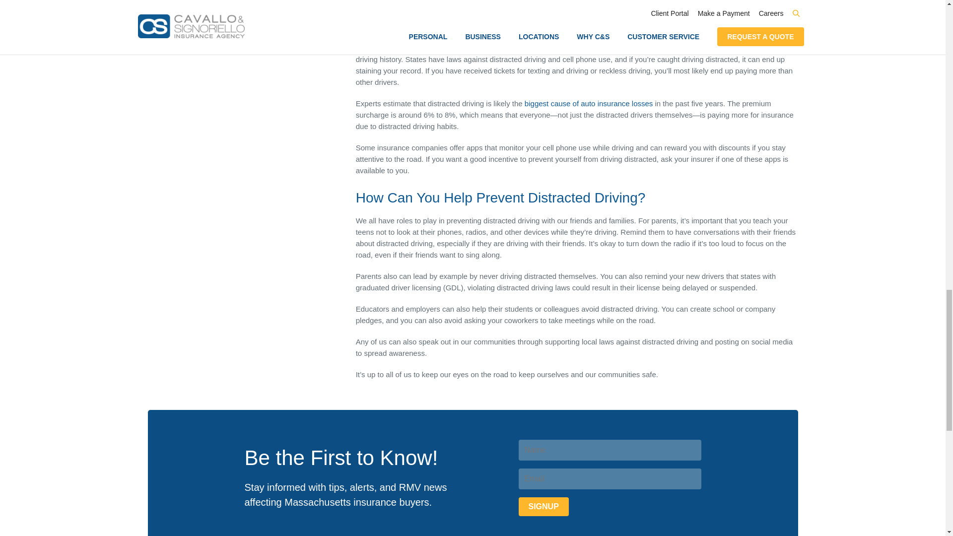 The image size is (953, 536). I want to click on Signup, so click(543, 507).